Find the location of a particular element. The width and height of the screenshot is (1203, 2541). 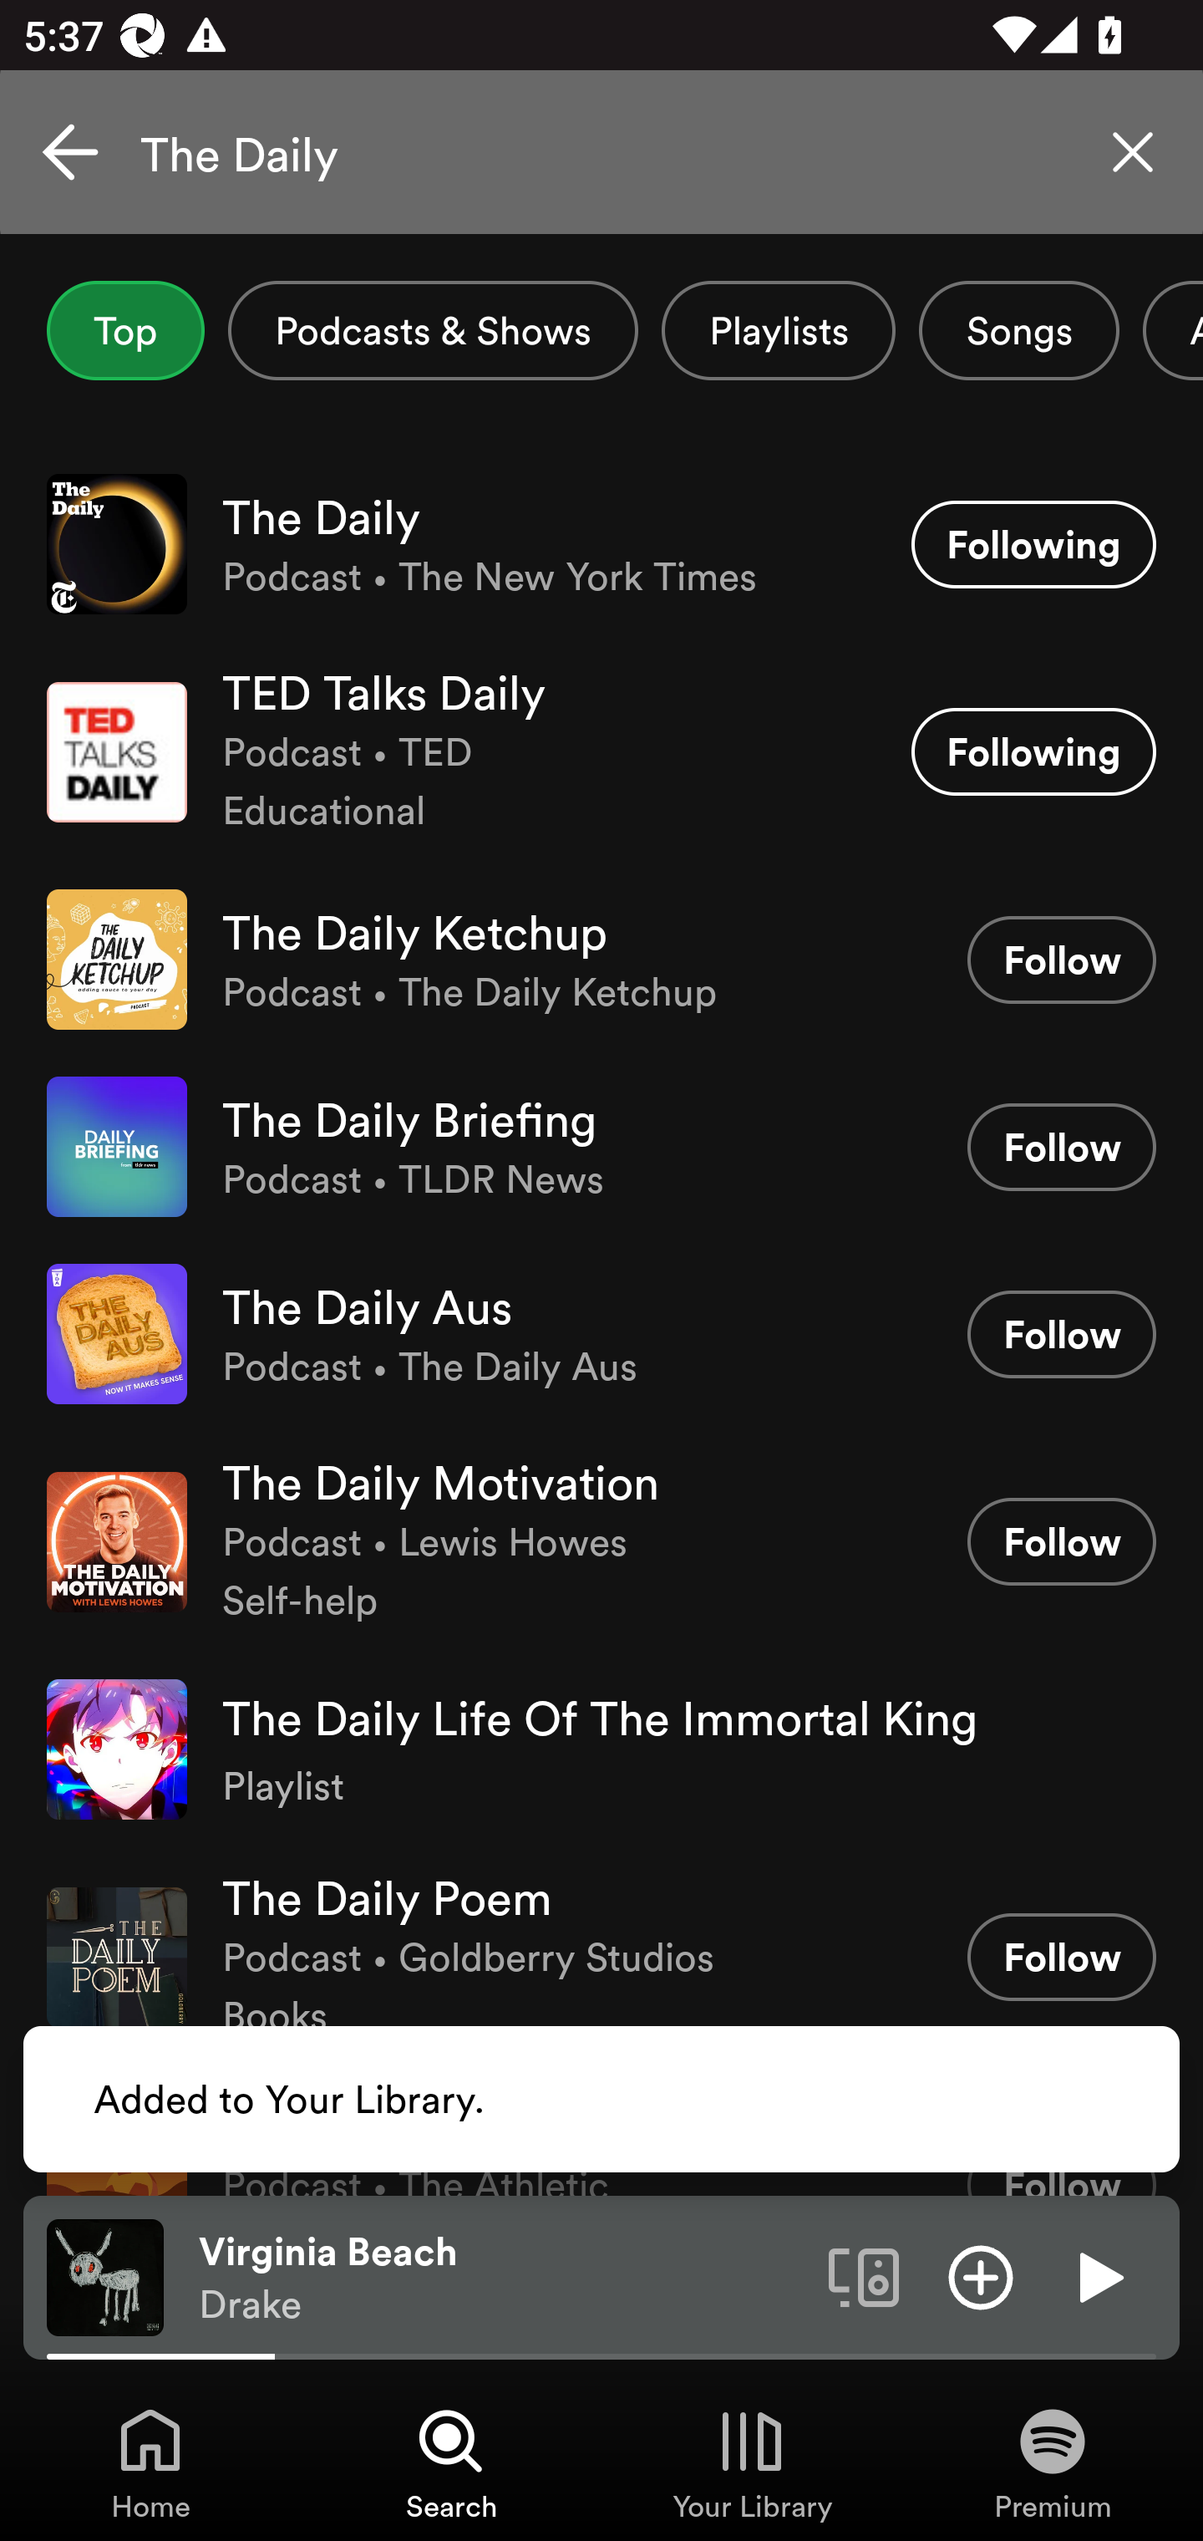

Your Library, Tab 3 of 4 Your Library Your Library is located at coordinates (752, 2462).